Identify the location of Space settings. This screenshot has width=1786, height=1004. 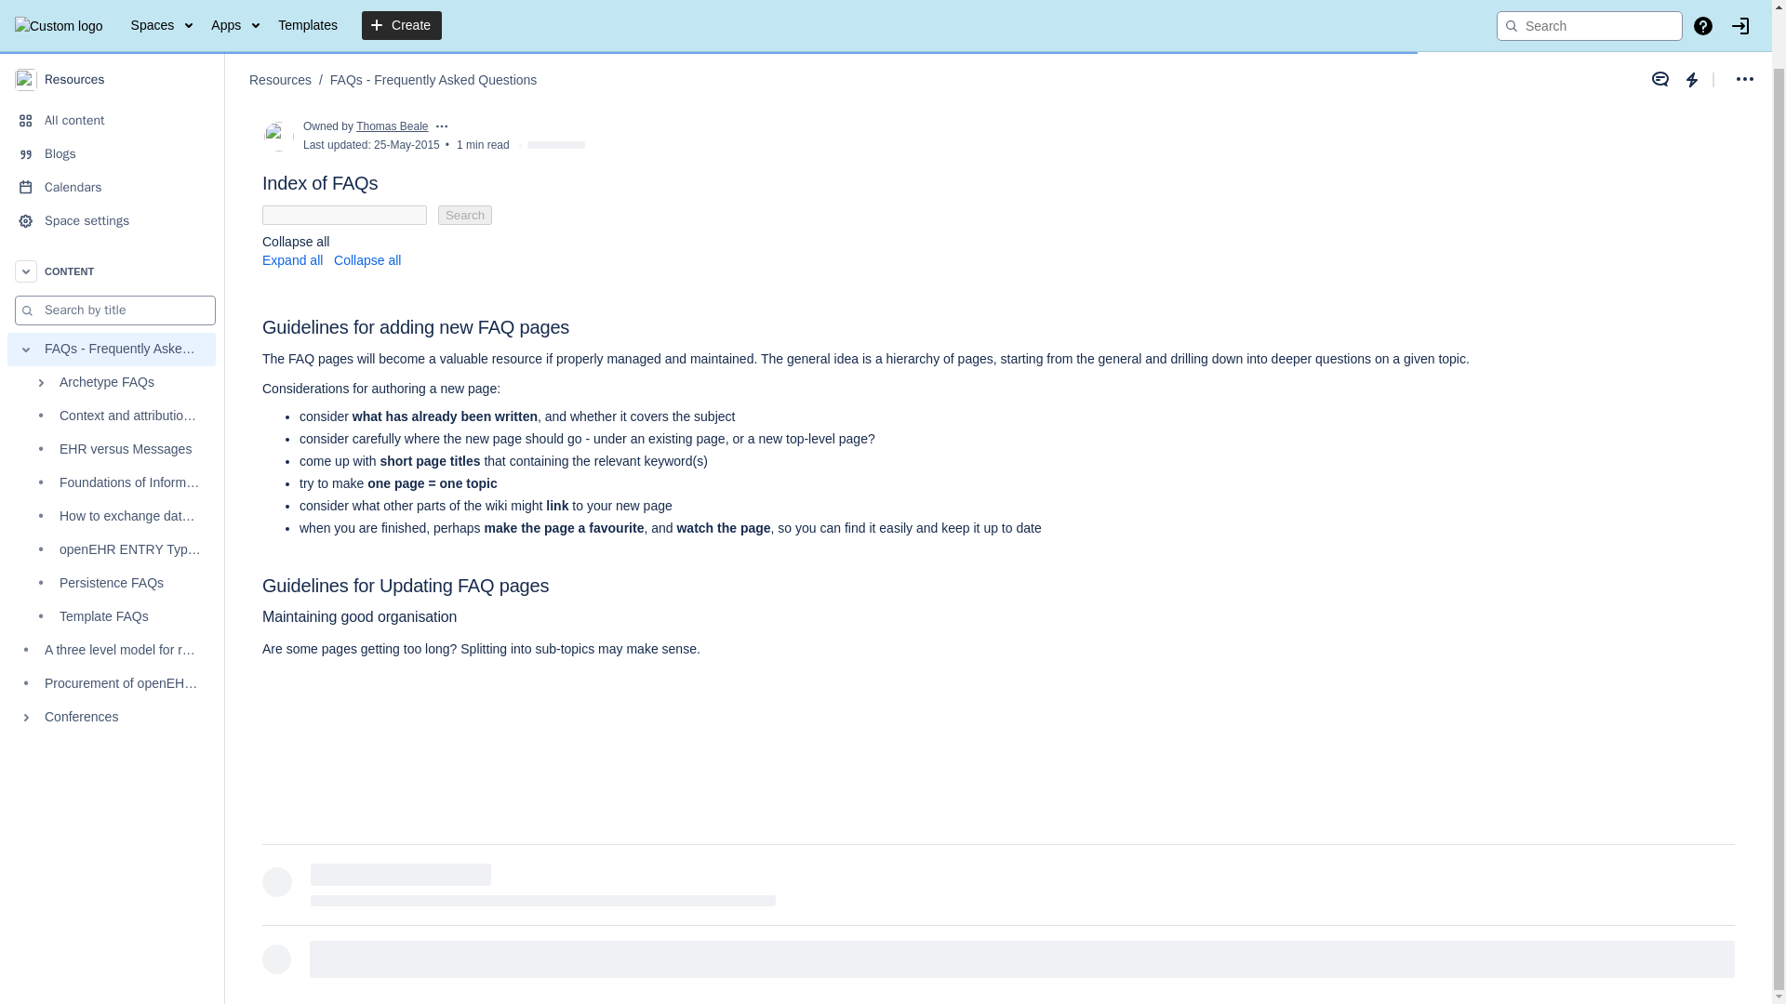
(112, 162).